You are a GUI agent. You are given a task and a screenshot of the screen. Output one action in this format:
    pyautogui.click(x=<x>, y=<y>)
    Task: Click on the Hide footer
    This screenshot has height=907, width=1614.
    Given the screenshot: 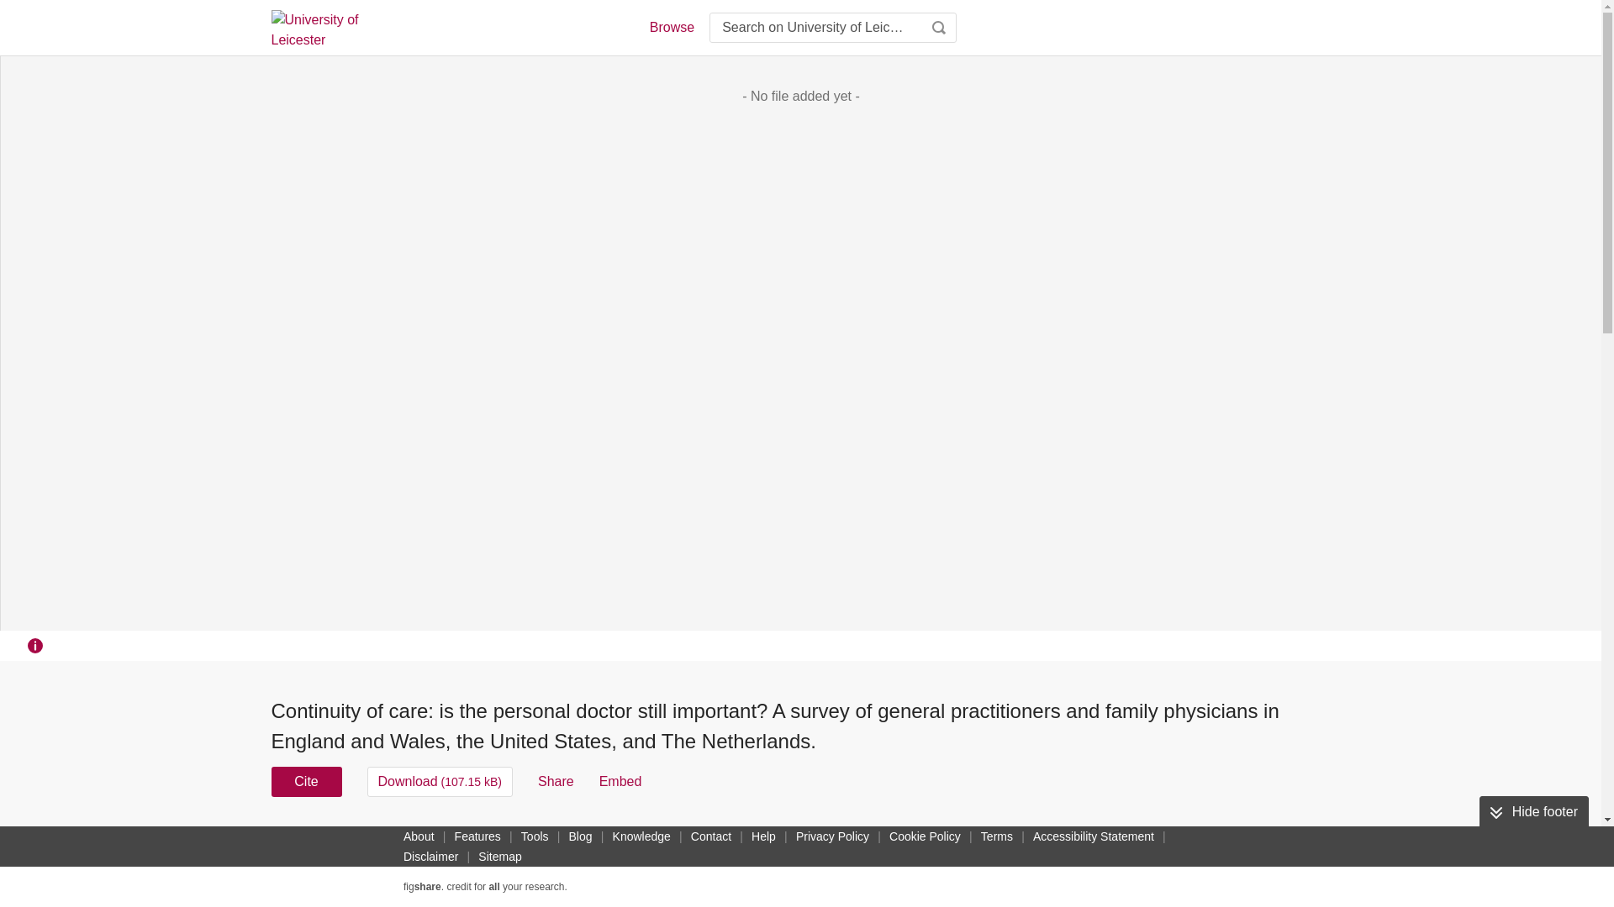 What is the action you would take?
    pyautogui.click(x=1533, y=812)
    